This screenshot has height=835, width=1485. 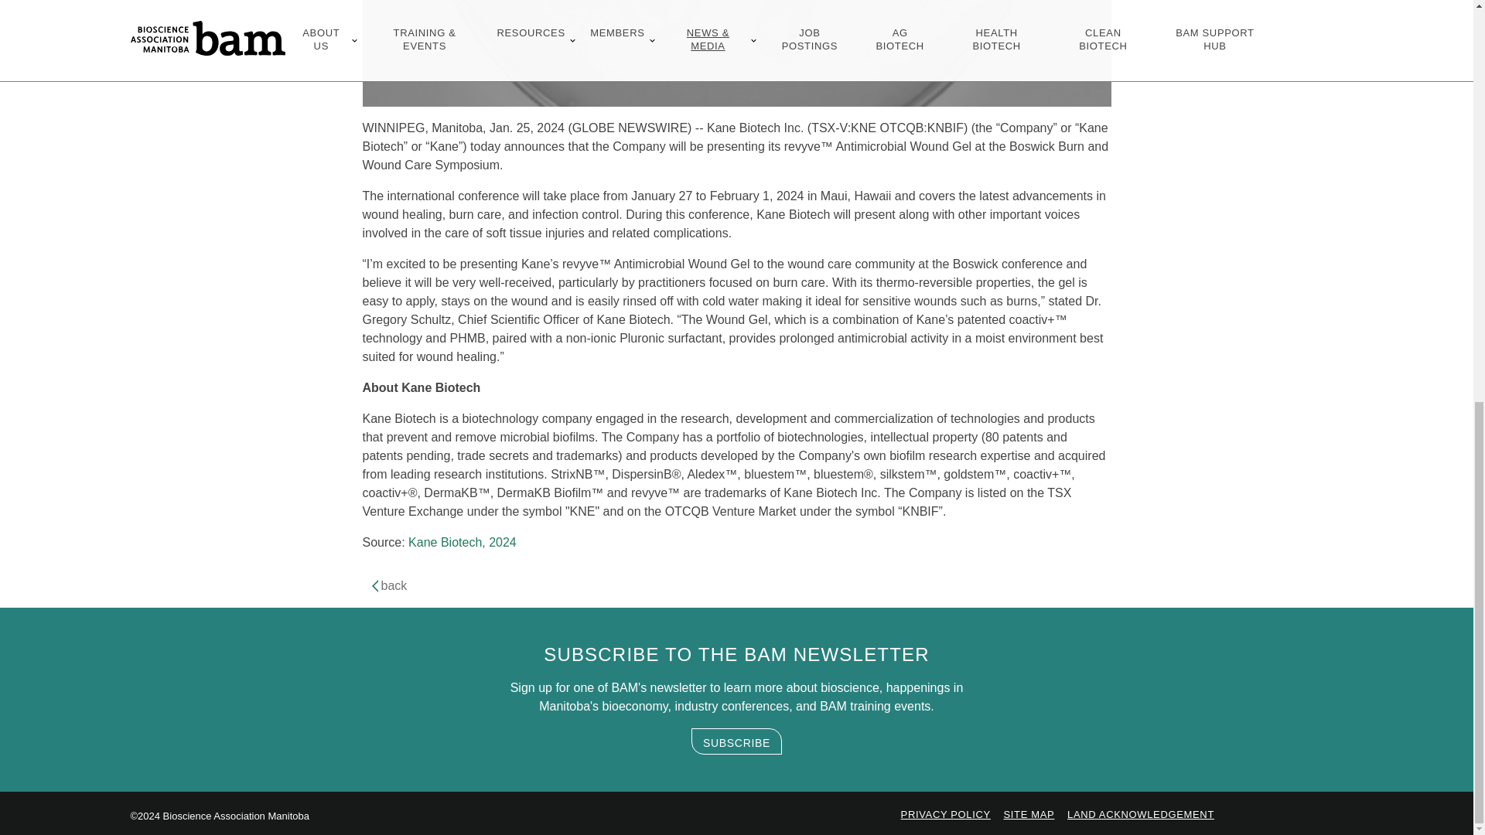 I want to click on back, so click(x=387, y=585).